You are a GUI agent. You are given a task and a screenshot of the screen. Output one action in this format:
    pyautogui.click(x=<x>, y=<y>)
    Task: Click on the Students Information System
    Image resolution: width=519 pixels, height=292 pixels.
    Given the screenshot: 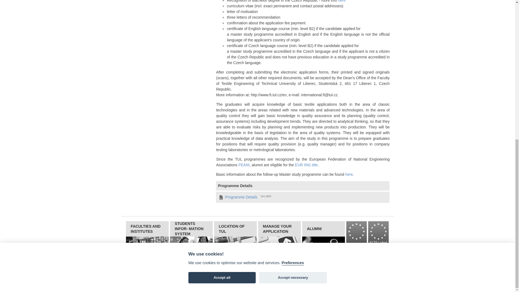 What is the action you would take?
    pyautogui.click(x=191, y=244)
    